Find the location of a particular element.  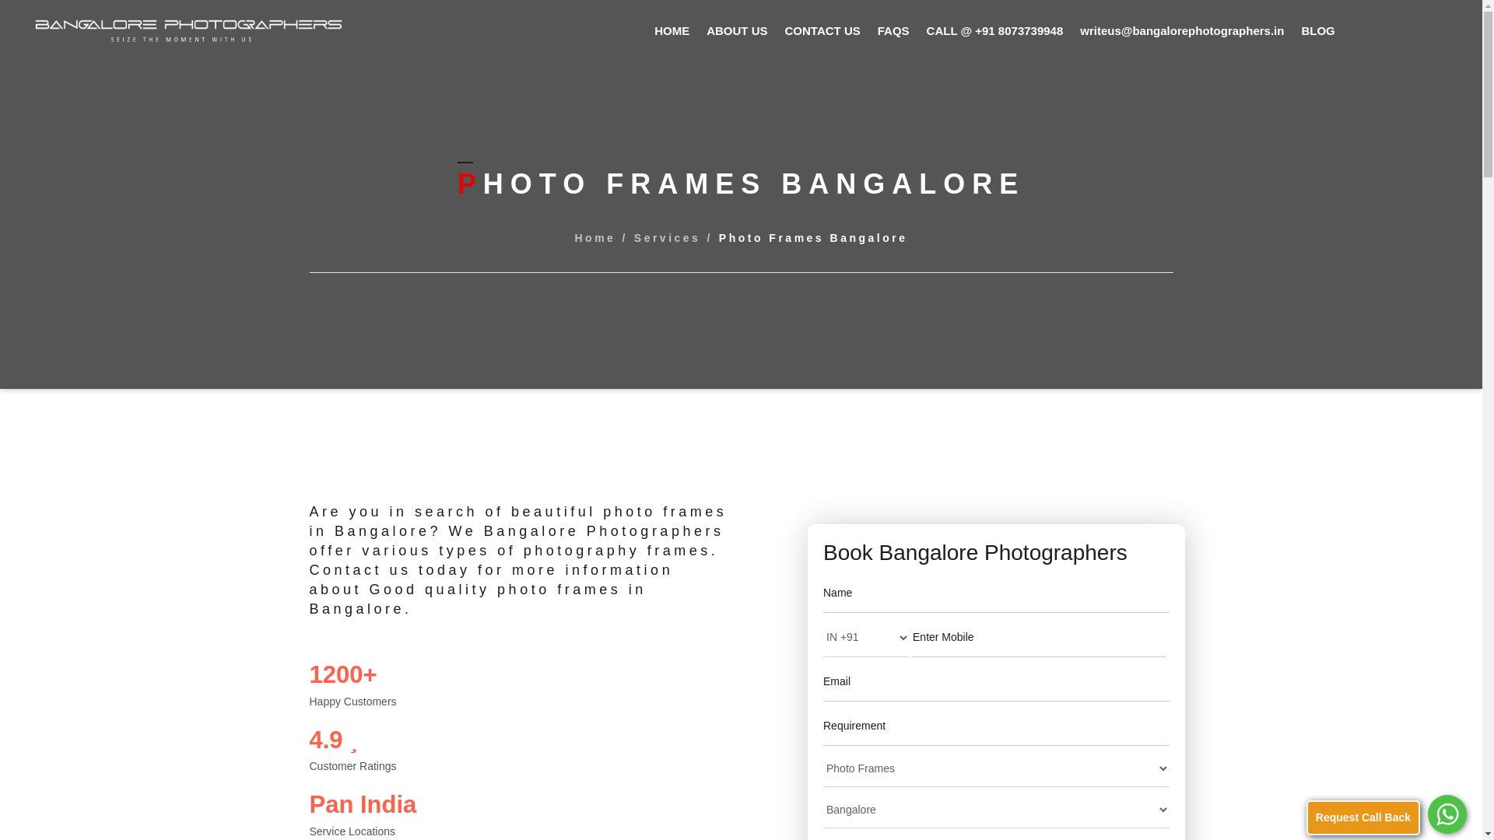

Request Call Back is located at coordinates (1363, 817).